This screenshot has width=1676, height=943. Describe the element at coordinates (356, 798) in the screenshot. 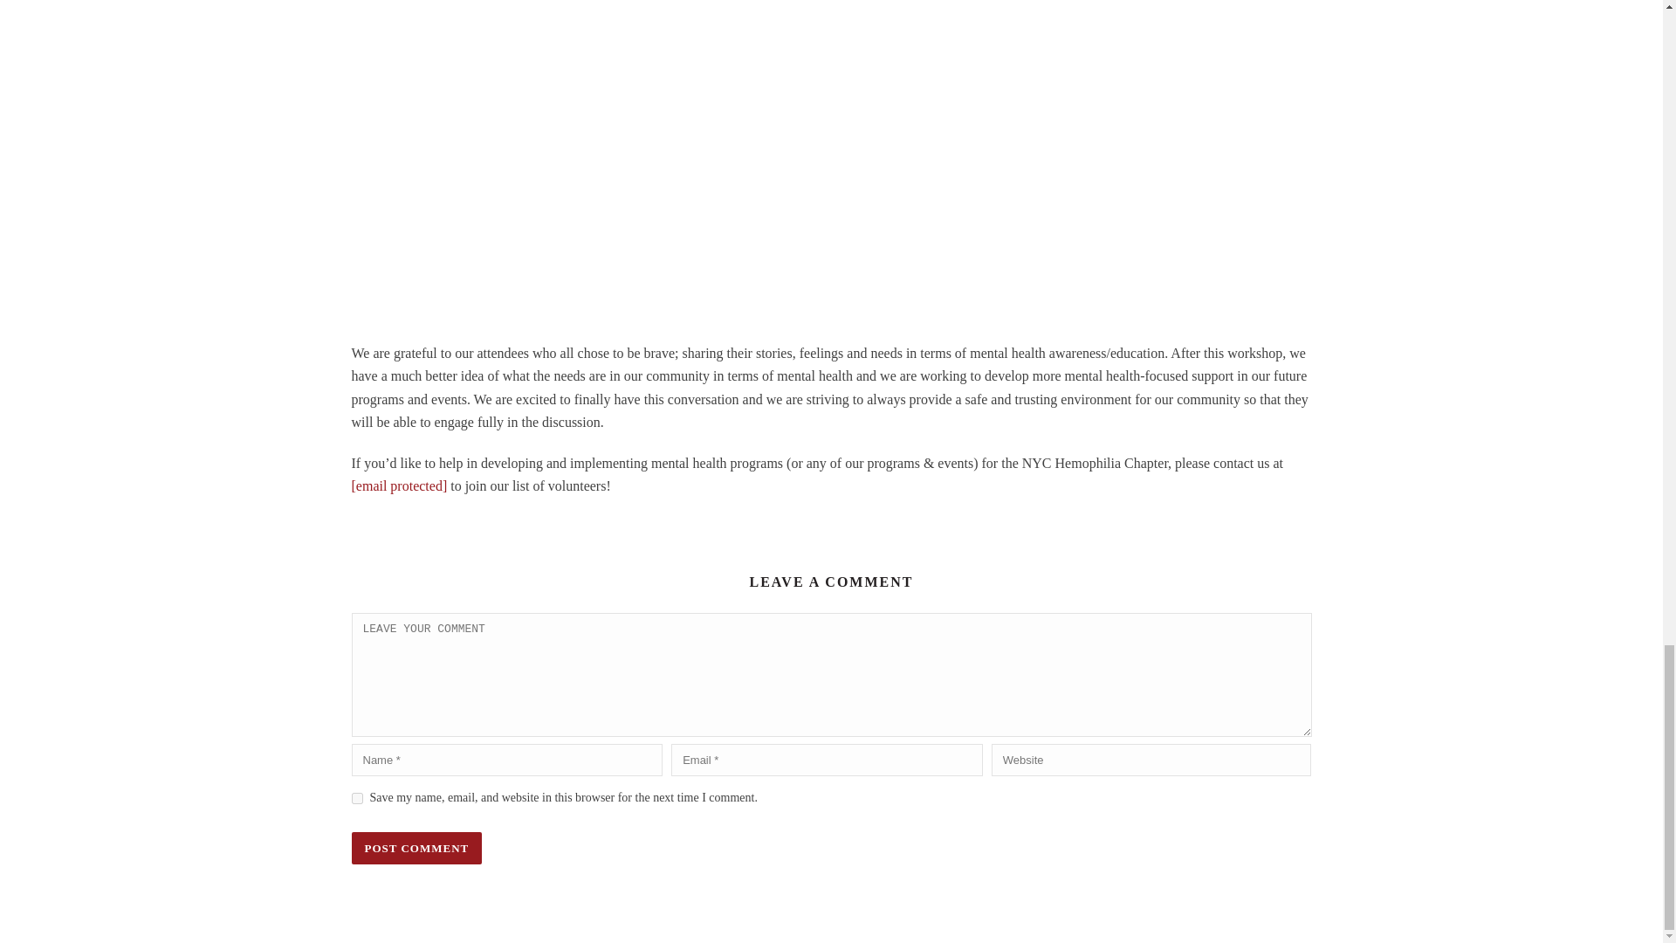

I see `yes` at that location.